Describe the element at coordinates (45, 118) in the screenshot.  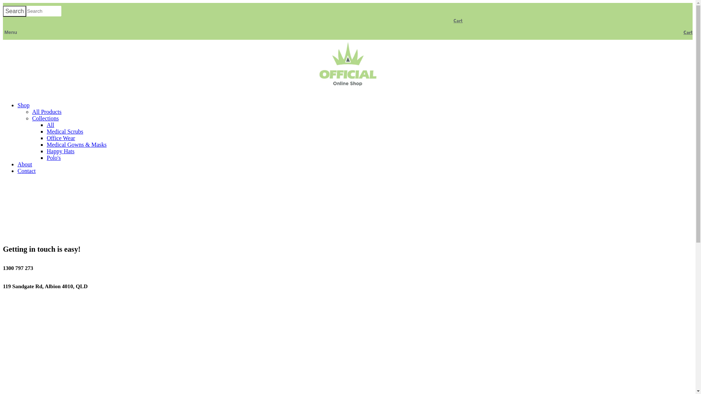
I see `Collections` at that location.